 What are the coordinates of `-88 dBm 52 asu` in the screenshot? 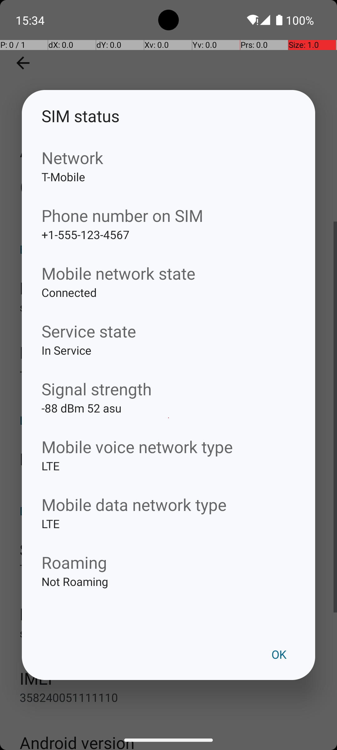 It's located at (168, 418).